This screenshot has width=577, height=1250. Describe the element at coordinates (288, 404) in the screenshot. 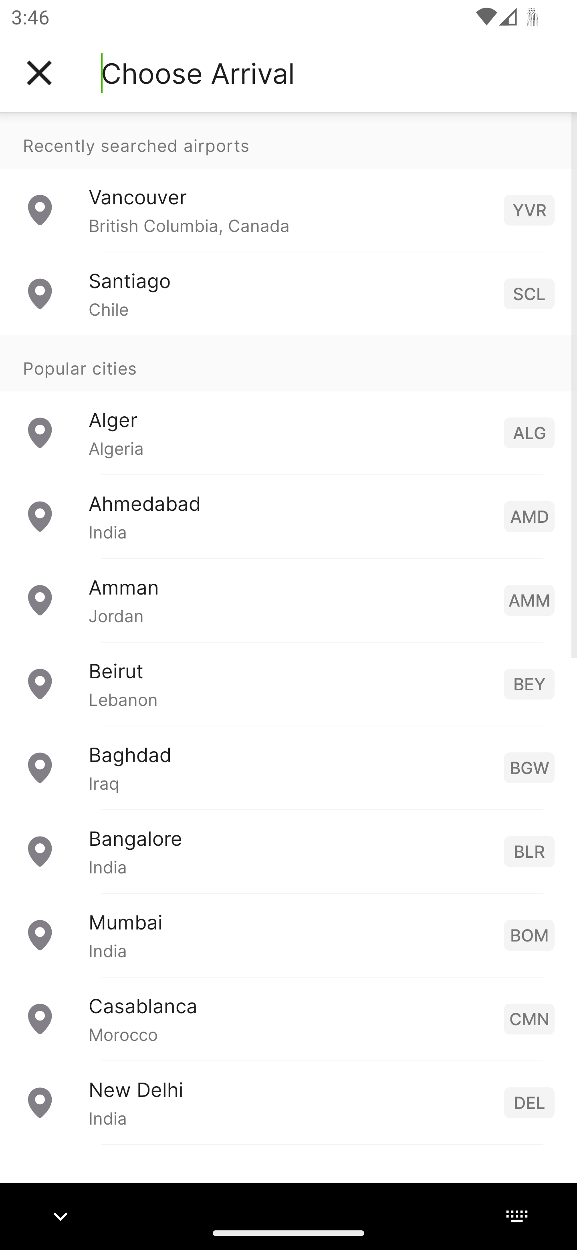

I see `Popular cities Alger Algeria ALG` at that location.